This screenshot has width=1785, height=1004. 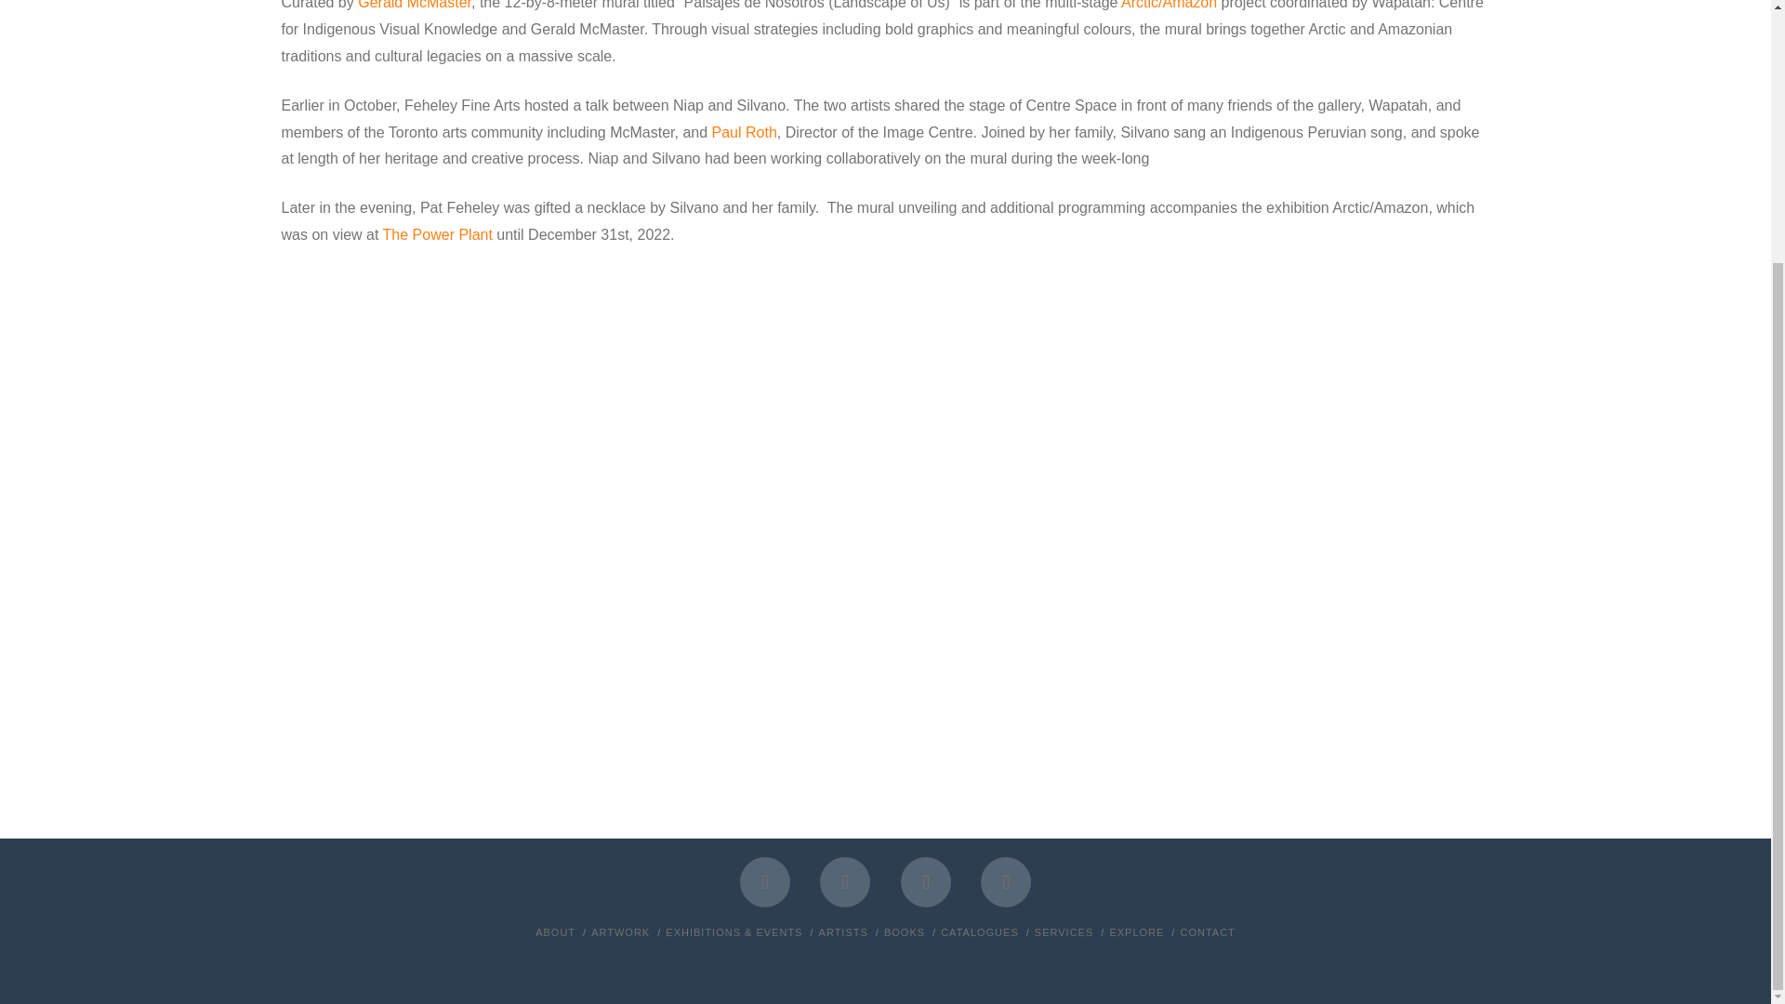 I want to click on Twitter, so click(x=844, y=882).